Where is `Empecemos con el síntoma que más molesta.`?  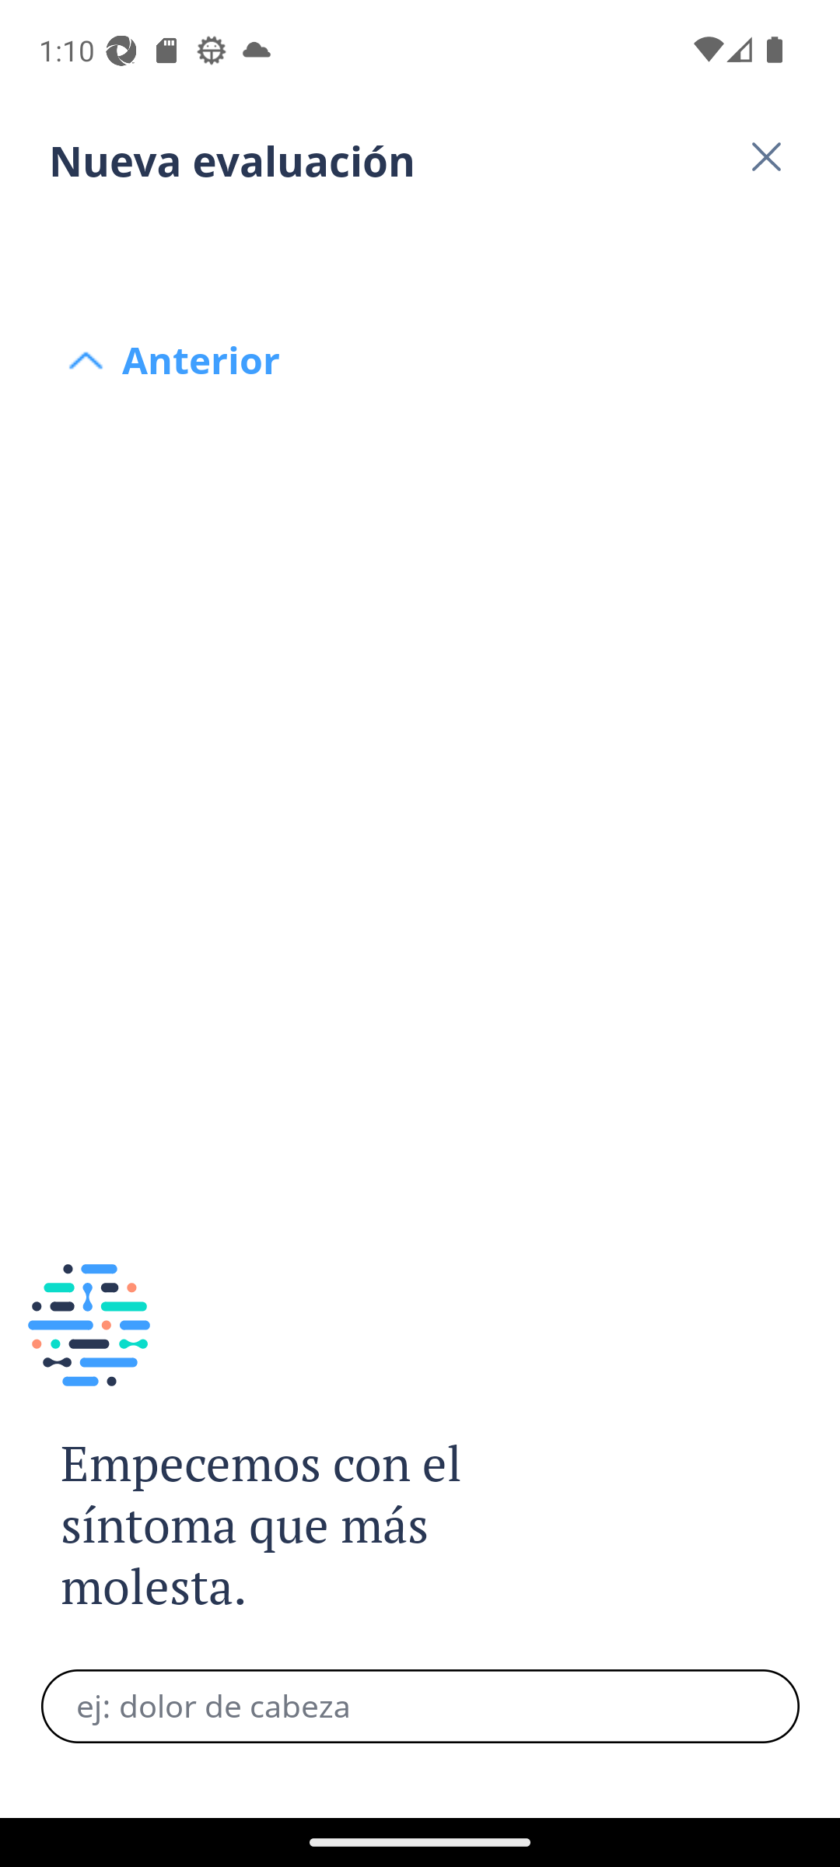
Empecemos con el síntoma que más molesta. is located at coordinates (286, 1526).